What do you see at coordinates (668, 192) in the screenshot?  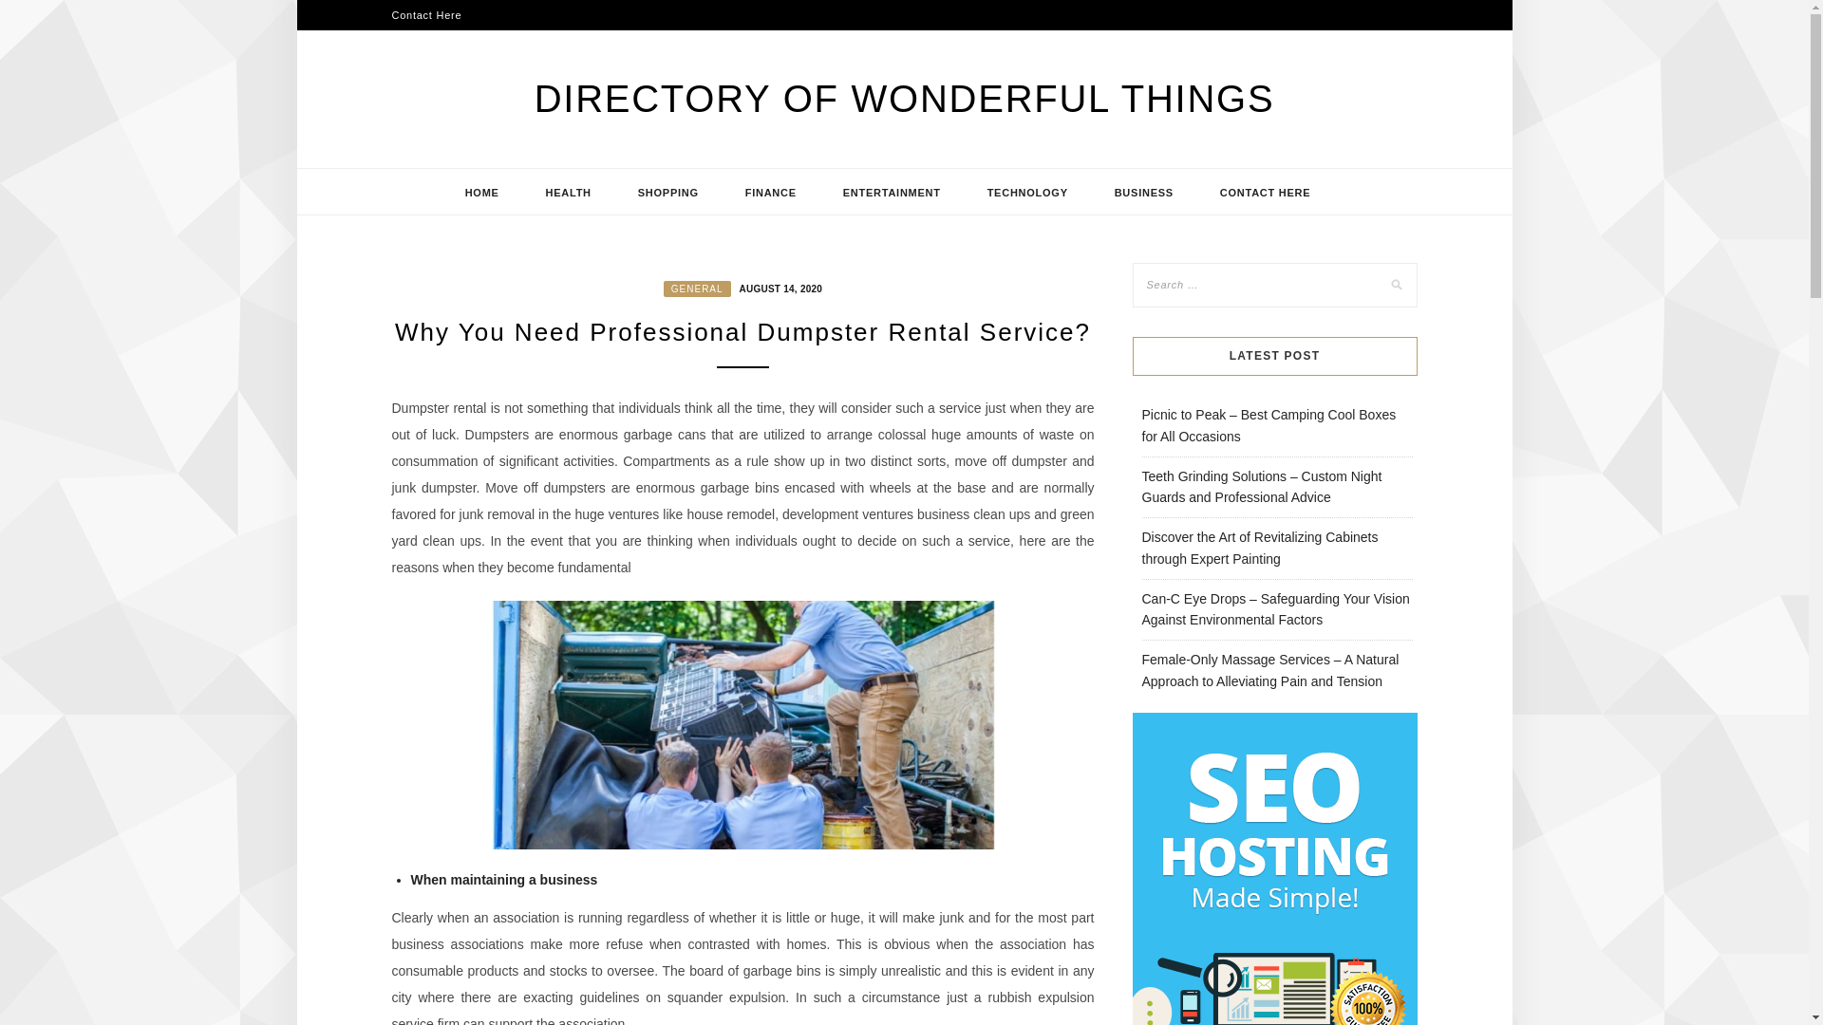 I see `SHOPPING` at bounding box center [668, 192].